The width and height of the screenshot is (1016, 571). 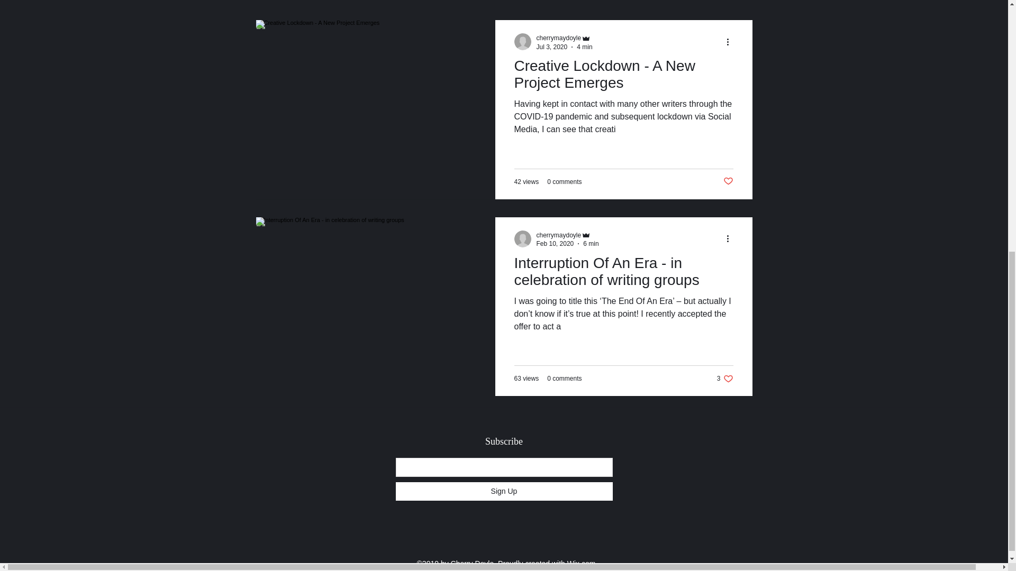 What do you see at coordinates (564, 378) in the screenshot?
I see `0 comments` at bounding box center [564, 378].